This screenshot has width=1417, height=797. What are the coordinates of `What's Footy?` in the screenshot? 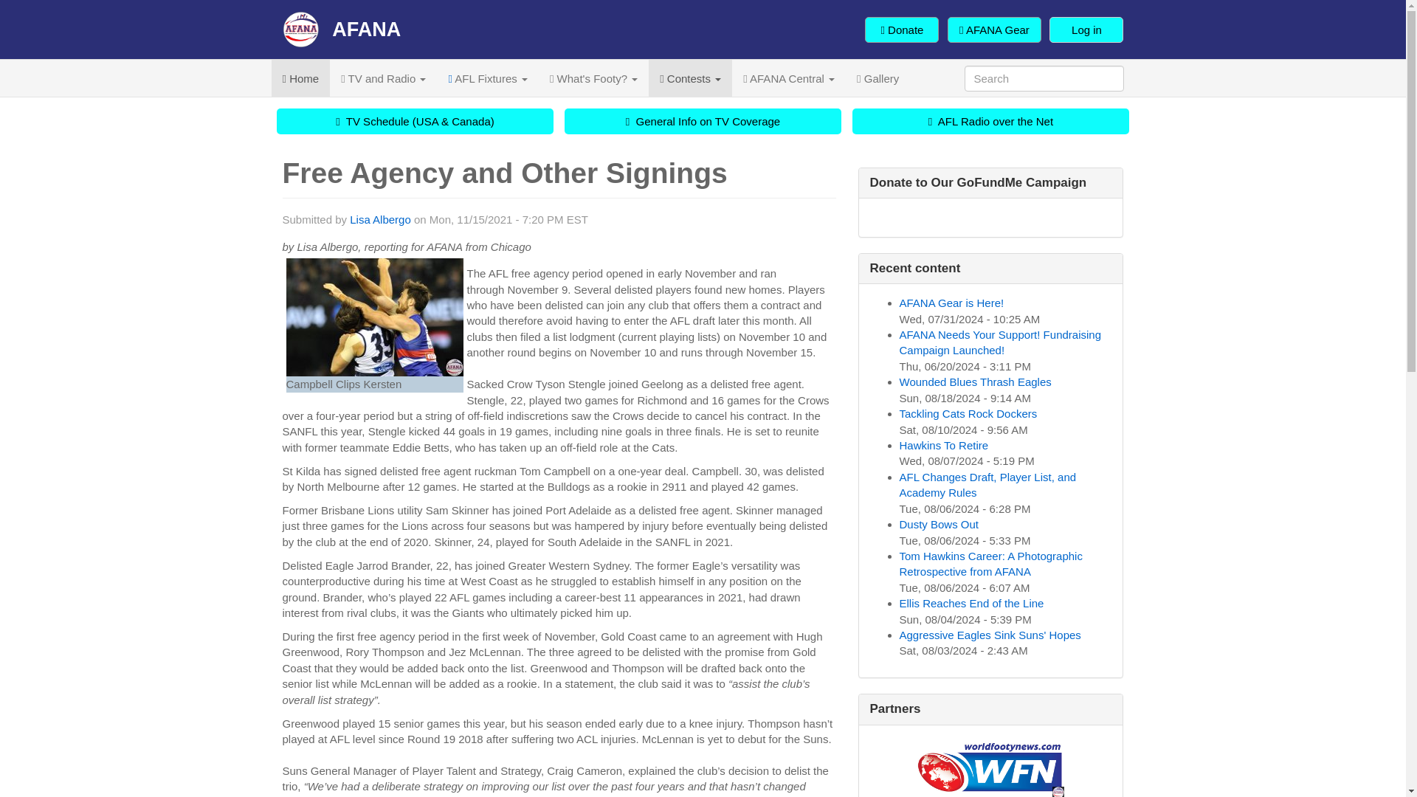 It's located at (593, 78).